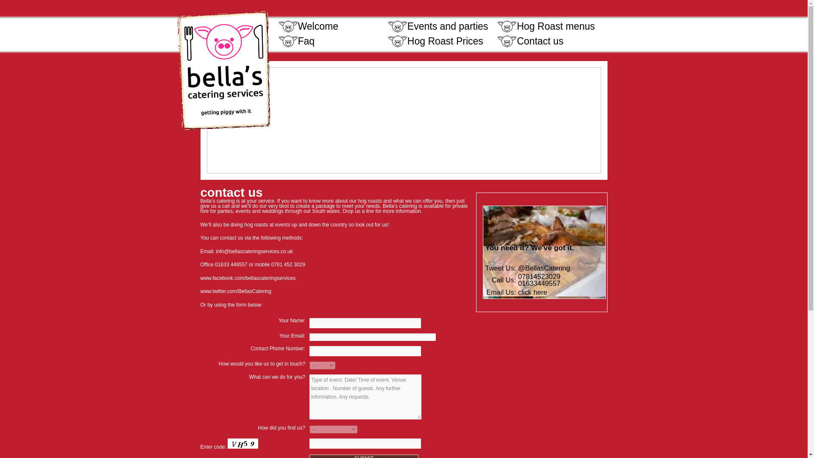 The width and height of the screenshot is (814, 458). What do you see at coordinates (551, 42) in the screenshot?
I see `Contact us` at bounding box center [551, 42].